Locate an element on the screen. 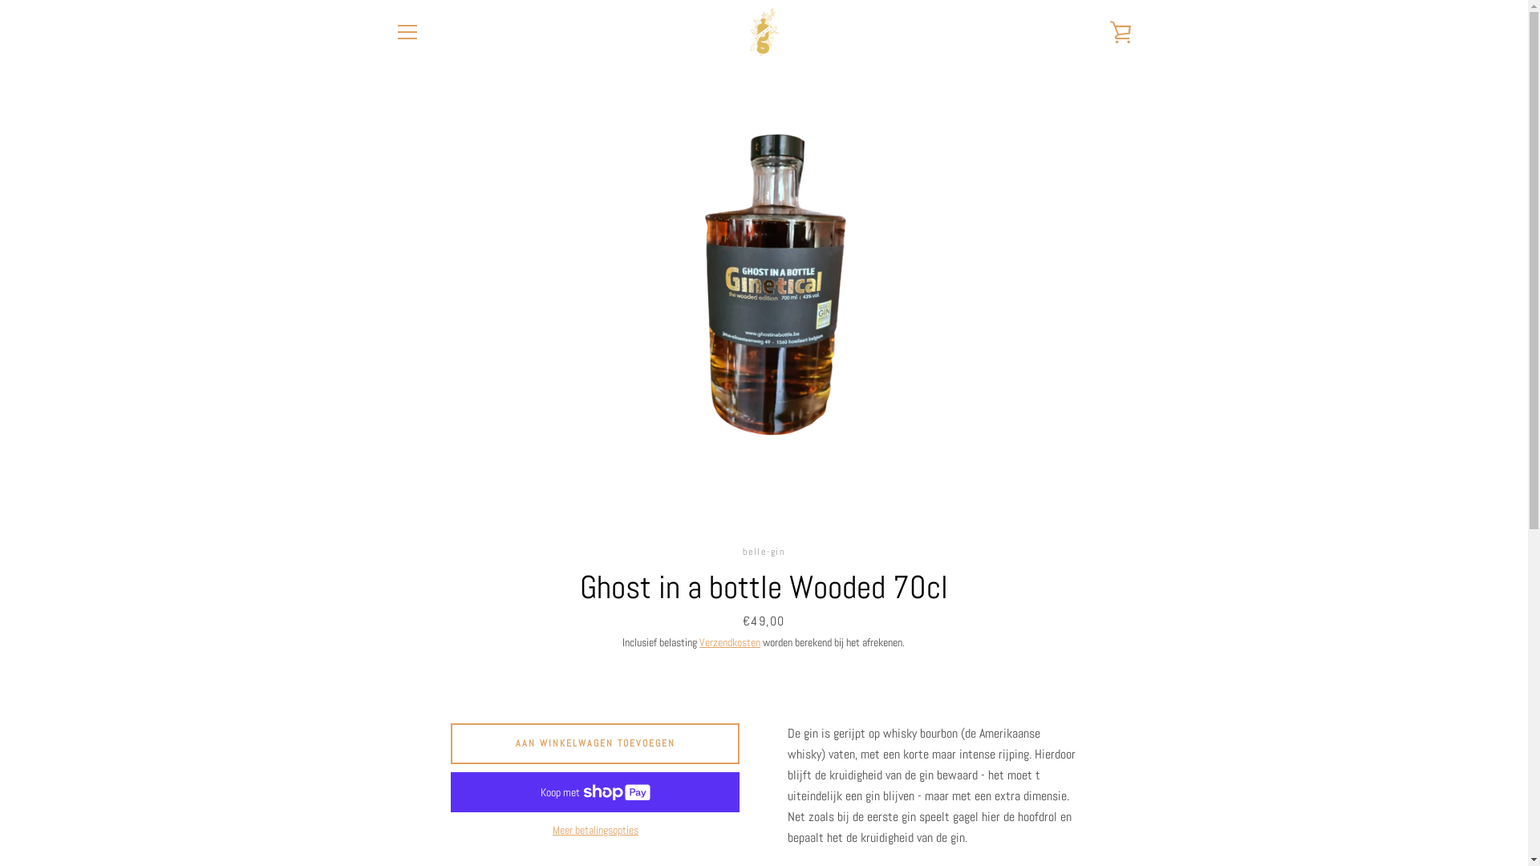 This screenshot has height=866, width=1540. AAN WINKELWAGEN TOEVOEGEN is located at coordinates (595, 743).